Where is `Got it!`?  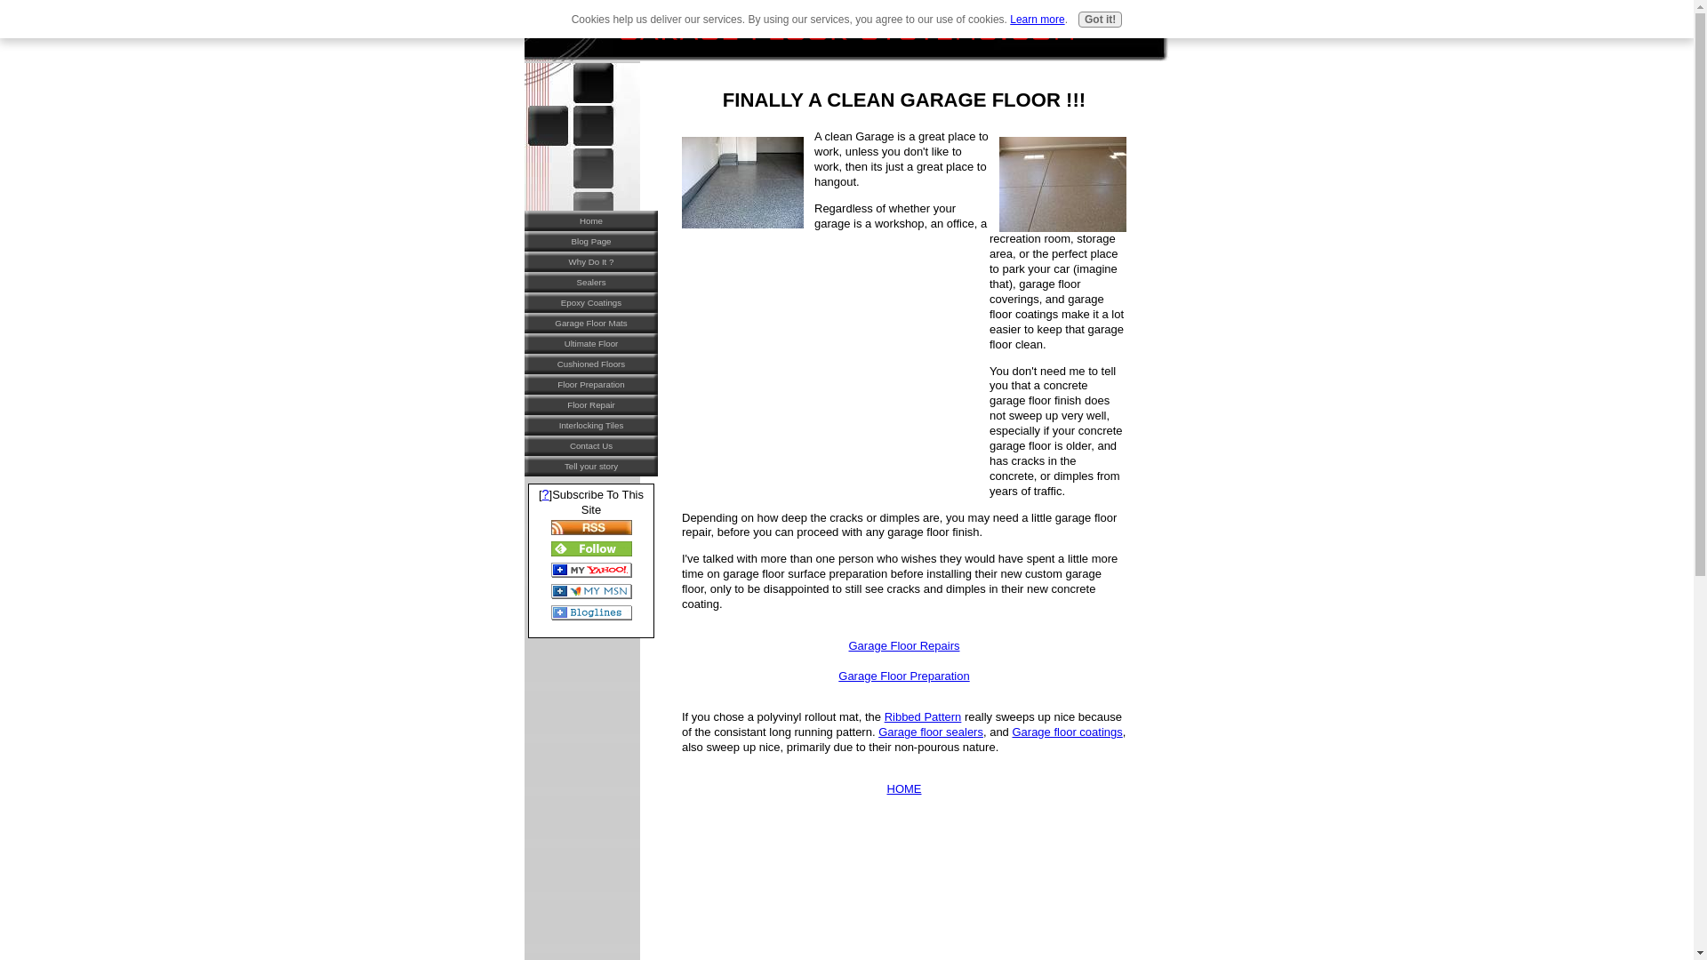
Got it! is located at coordinates (1100, 20).